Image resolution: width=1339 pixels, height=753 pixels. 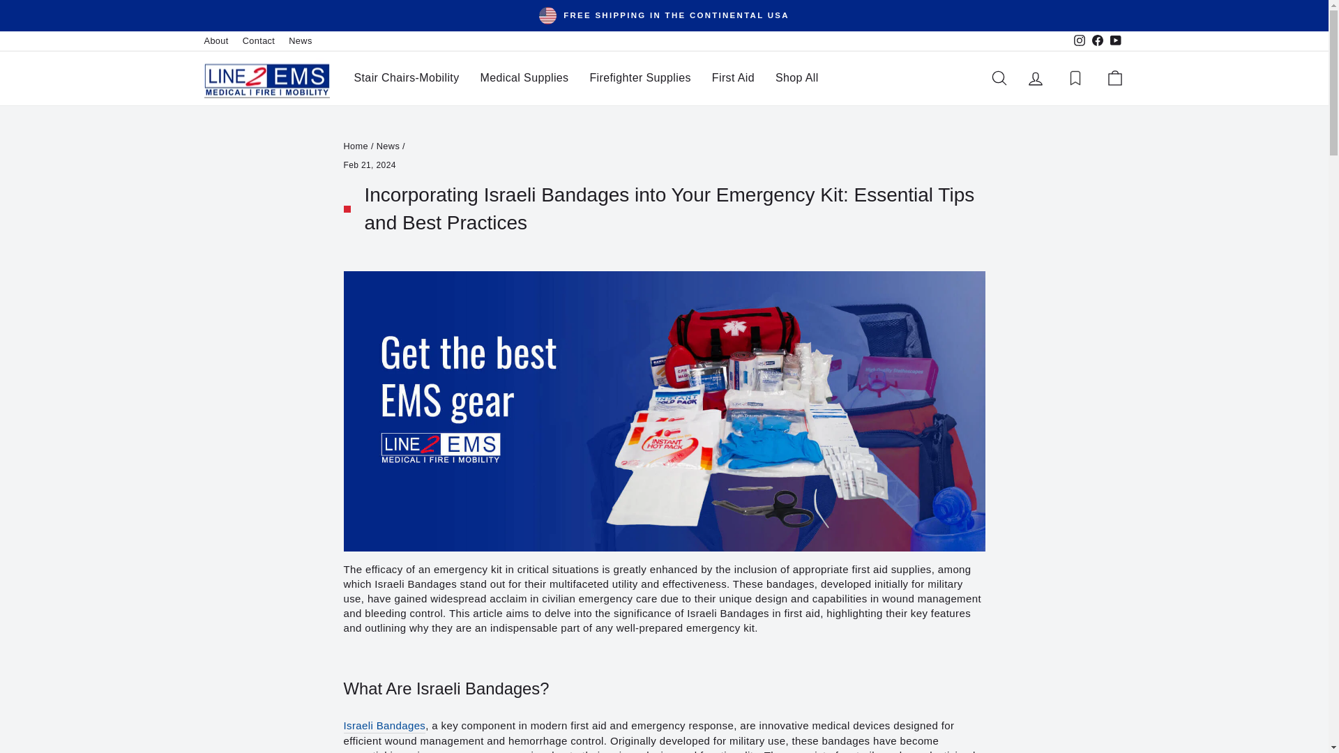 I want to click on FREE SHIPPING IN THE CONTINENTAL USA, so click(x=664, y=15).